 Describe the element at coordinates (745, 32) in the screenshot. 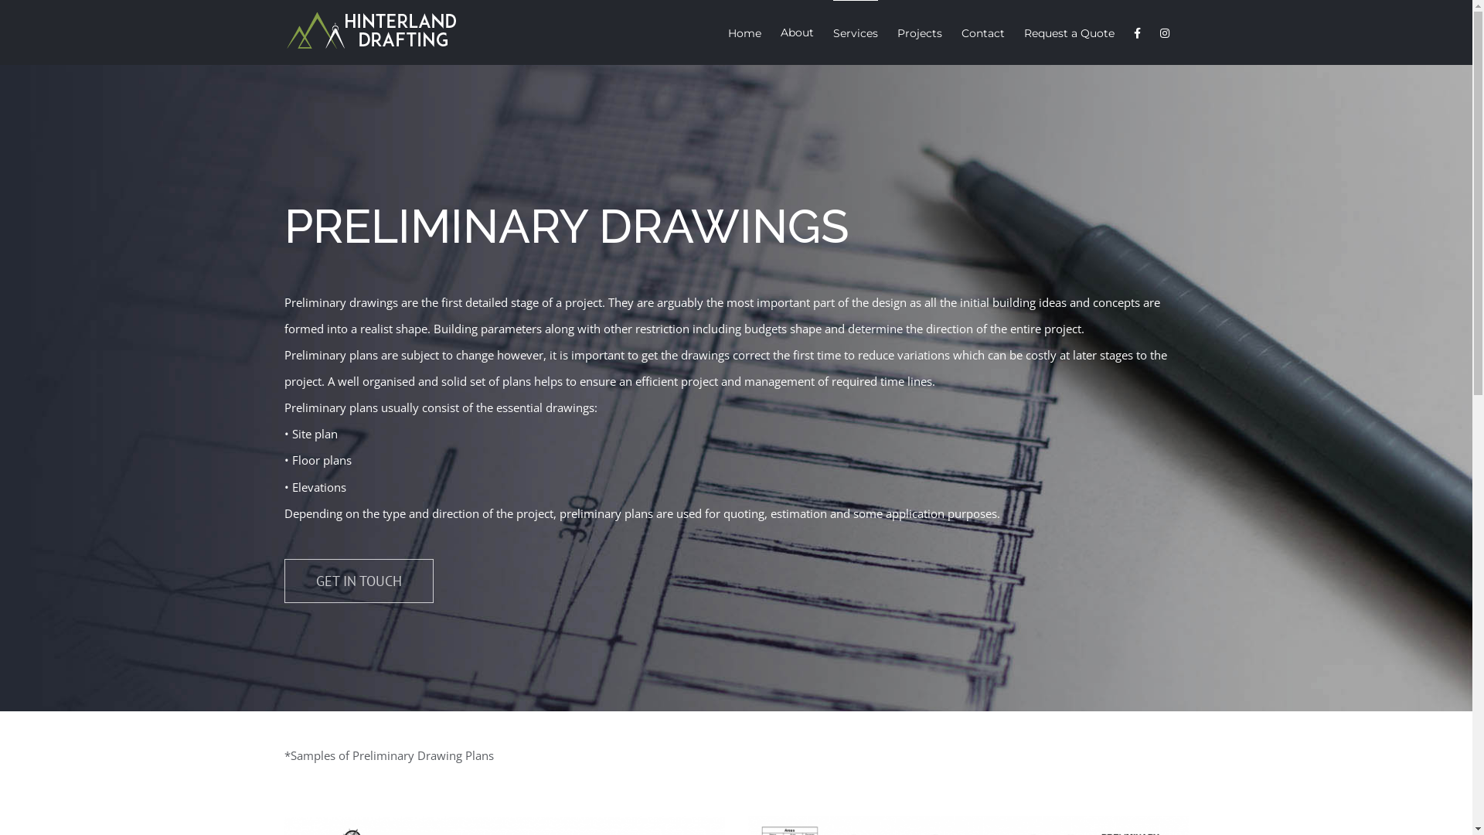

I see `Home` at that location.